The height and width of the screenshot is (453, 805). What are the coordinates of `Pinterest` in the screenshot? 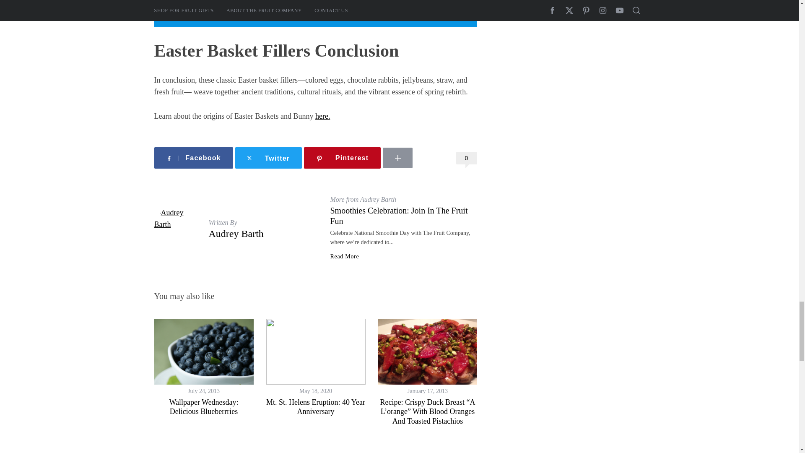 It's located at (342, 158).